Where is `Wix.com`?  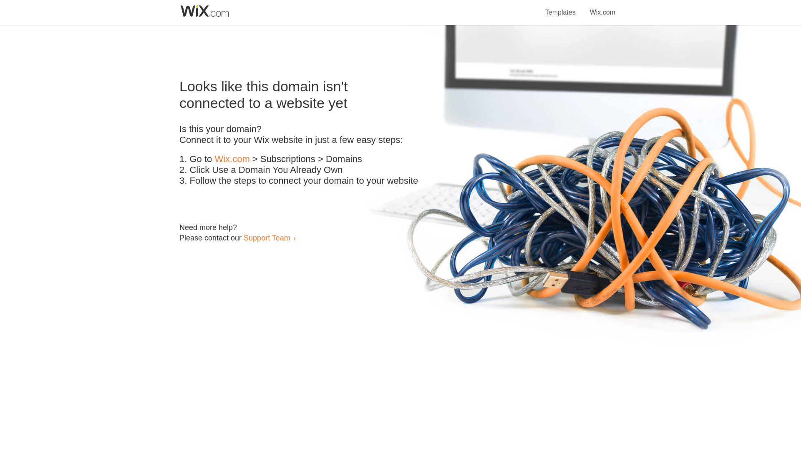 Wix.com is located at coordinates (232, 159).